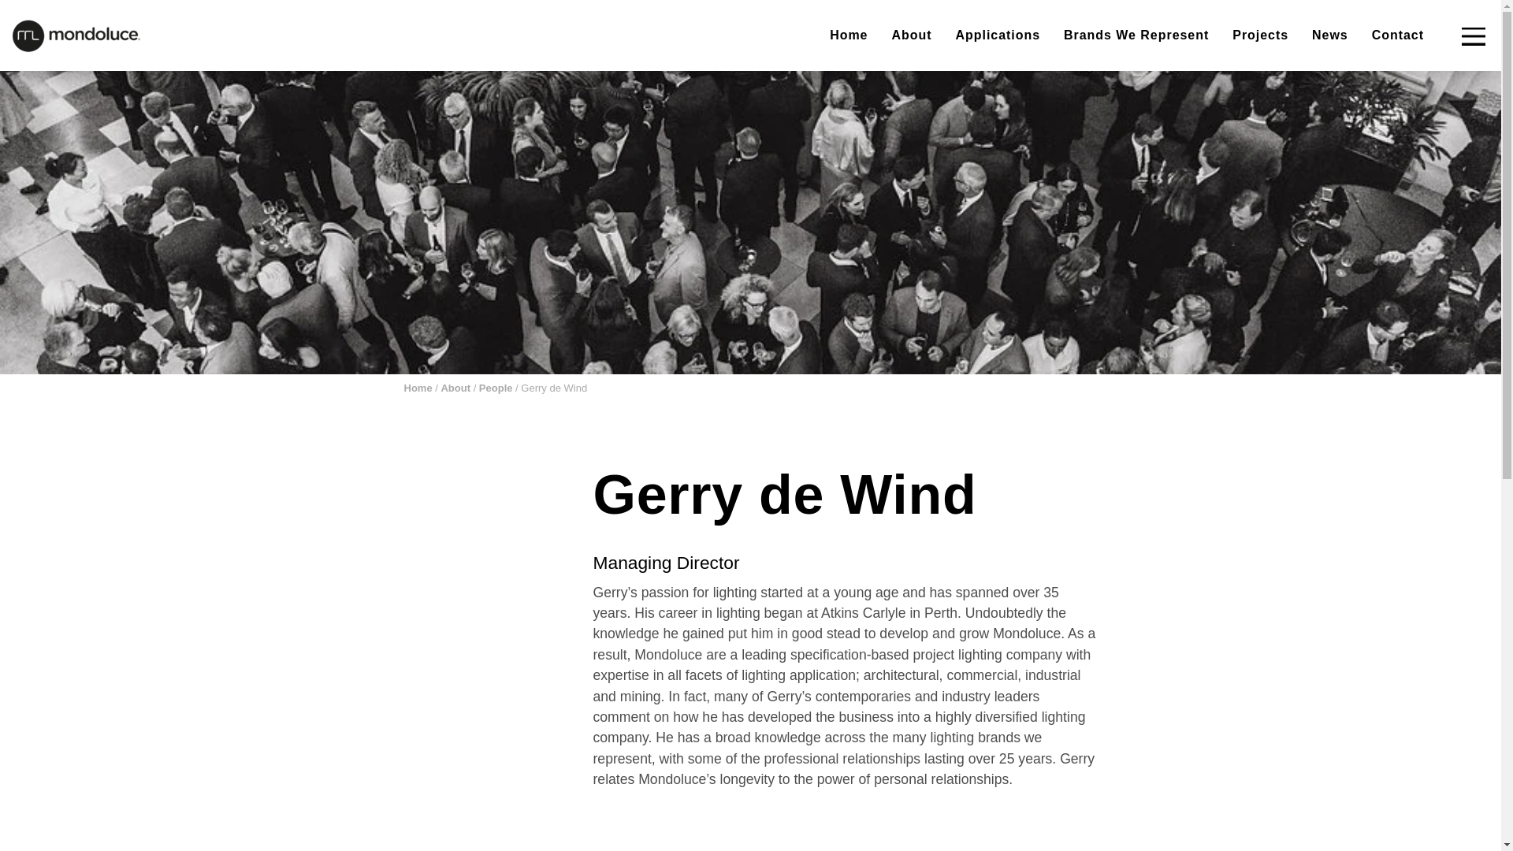 This screenshot has height=851, width=1513. What do you see at coordinates (1398, 35) in the screenshot?
I see `Contact` at bounding box center [1398, 35].